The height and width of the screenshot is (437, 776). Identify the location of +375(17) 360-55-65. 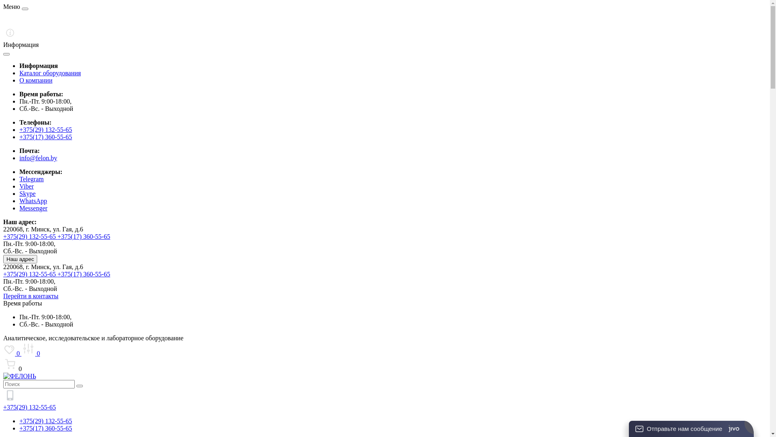
(84, 236).